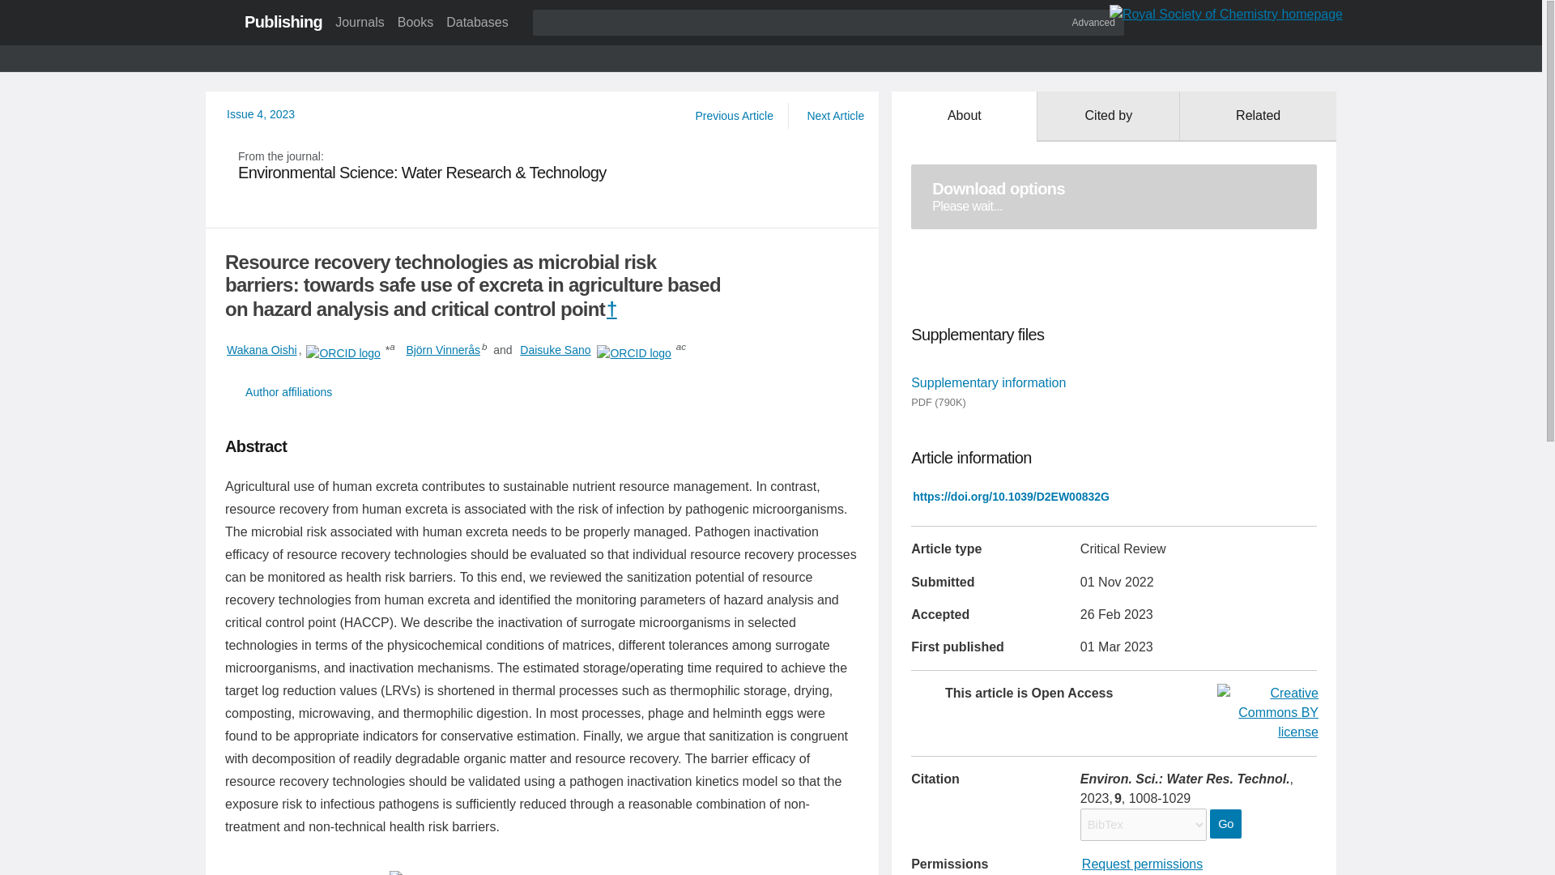 The image size is (1555, 875). What do you see at coordinates (1093, 22) in the screenshot?
I see `Related` at bounding box center [1093, 22].